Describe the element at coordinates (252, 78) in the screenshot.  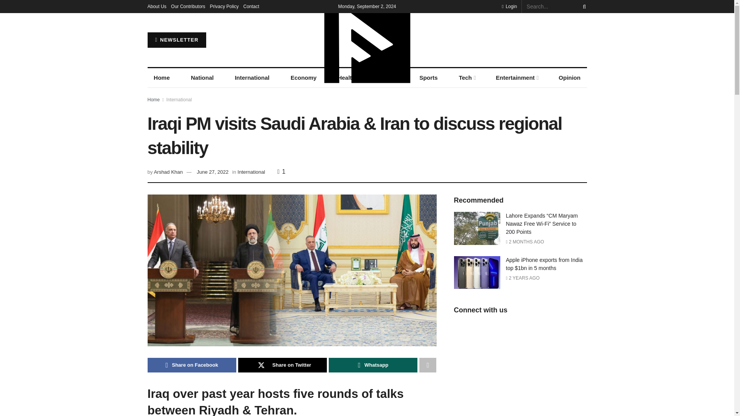
I see `International` at that location.